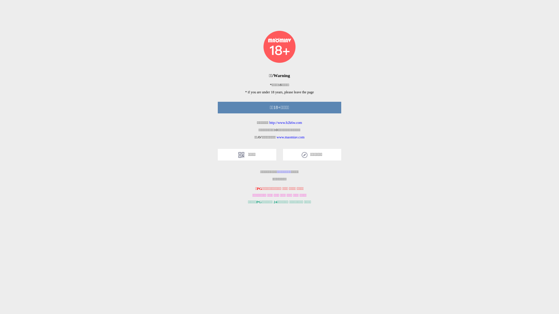  What do you see at coordinates (286, 123) in the screenshot?
I see `http://www.b2k6w.com` at bounding box center [286, 123].